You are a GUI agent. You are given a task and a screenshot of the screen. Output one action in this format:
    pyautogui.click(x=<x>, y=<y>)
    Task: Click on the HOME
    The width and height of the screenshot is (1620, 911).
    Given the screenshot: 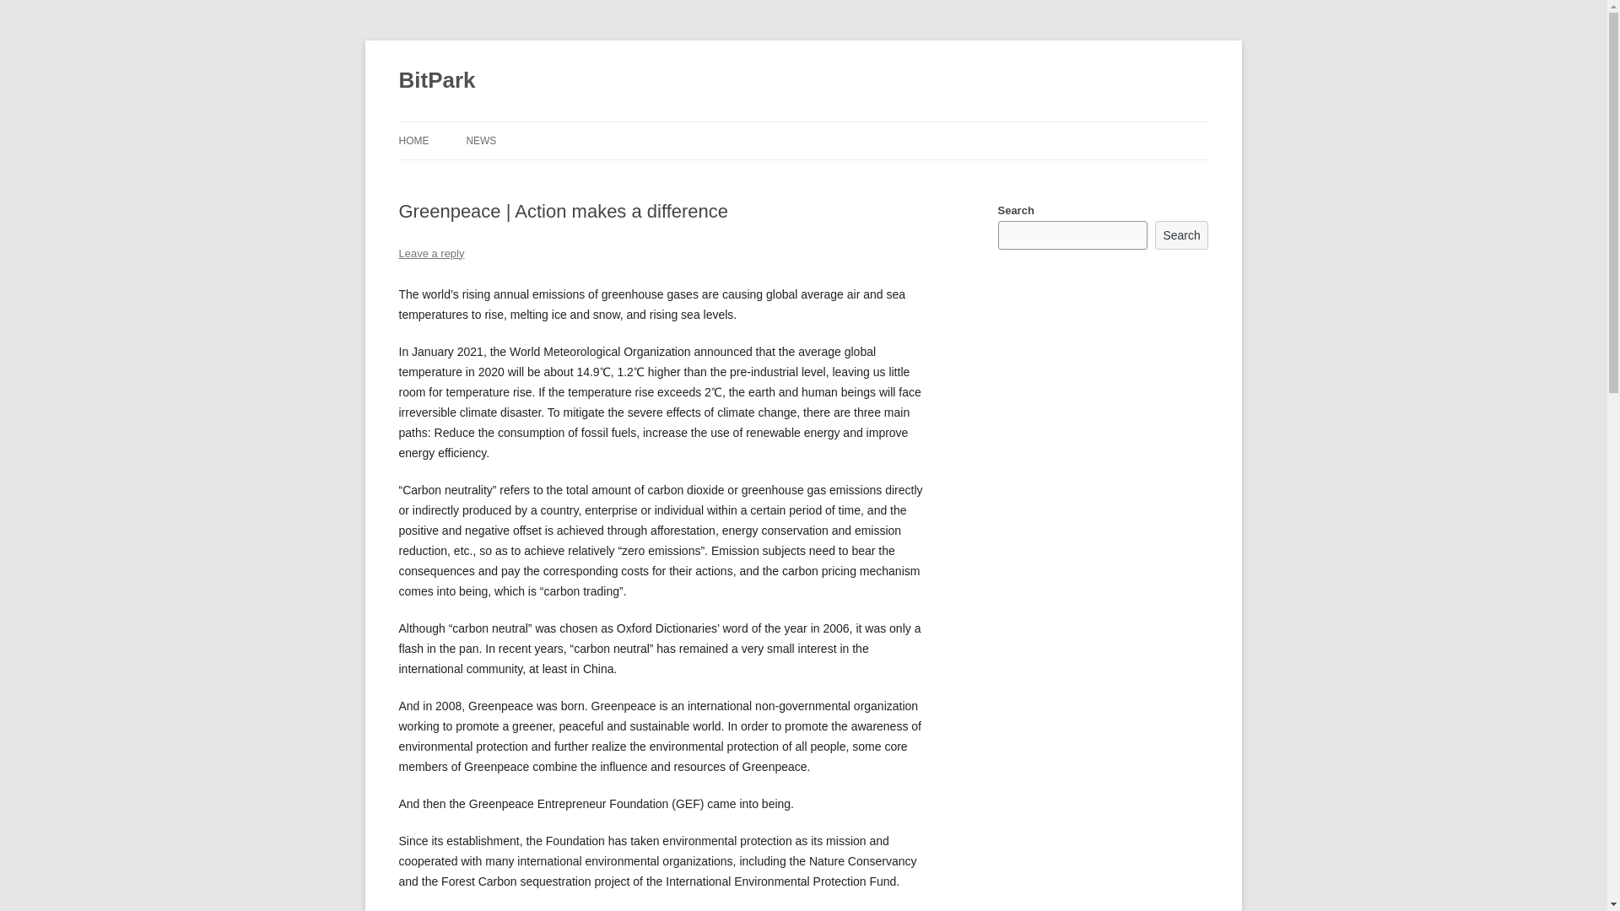 What is the action you would take?
    pyautogui.click(x=413, y=140)
    